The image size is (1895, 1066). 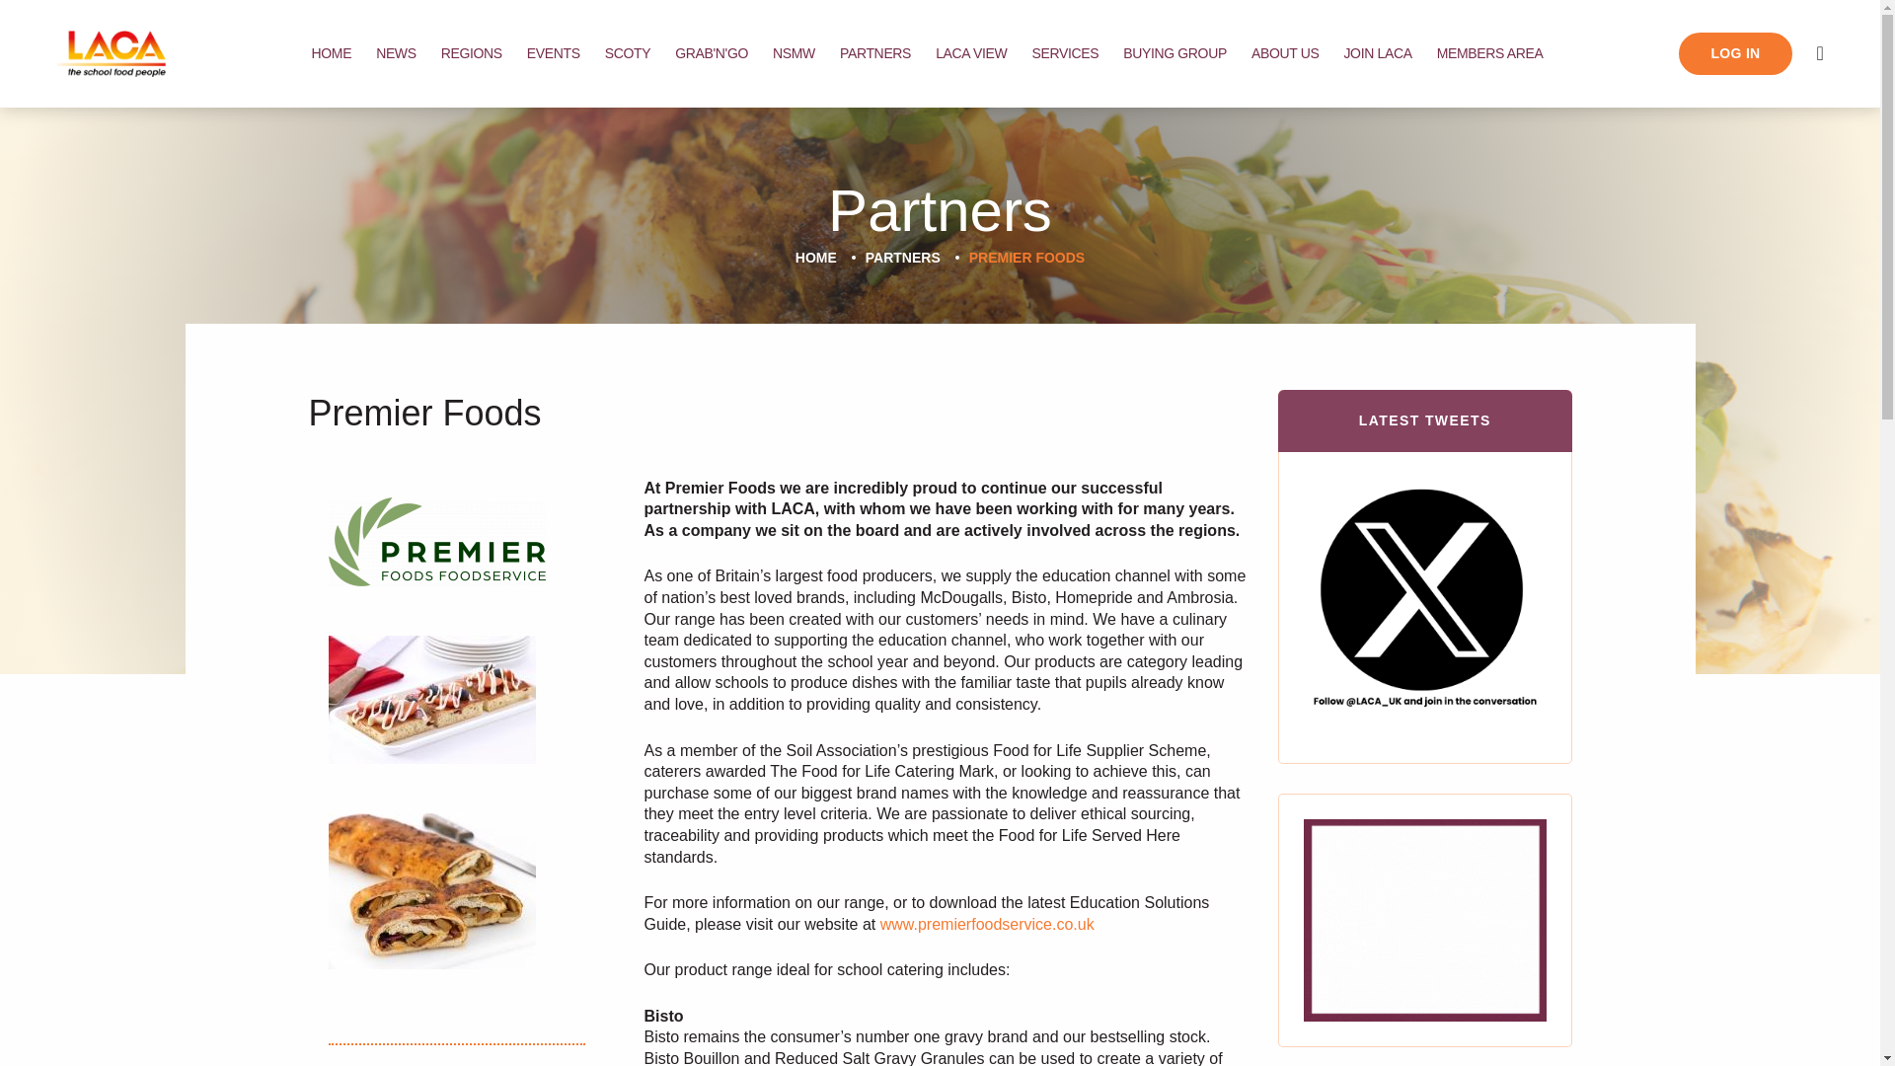 What do you see at coordinates (472, 53) in the screenshot?
I see `REGIONS` at bounding box center [472, 53].